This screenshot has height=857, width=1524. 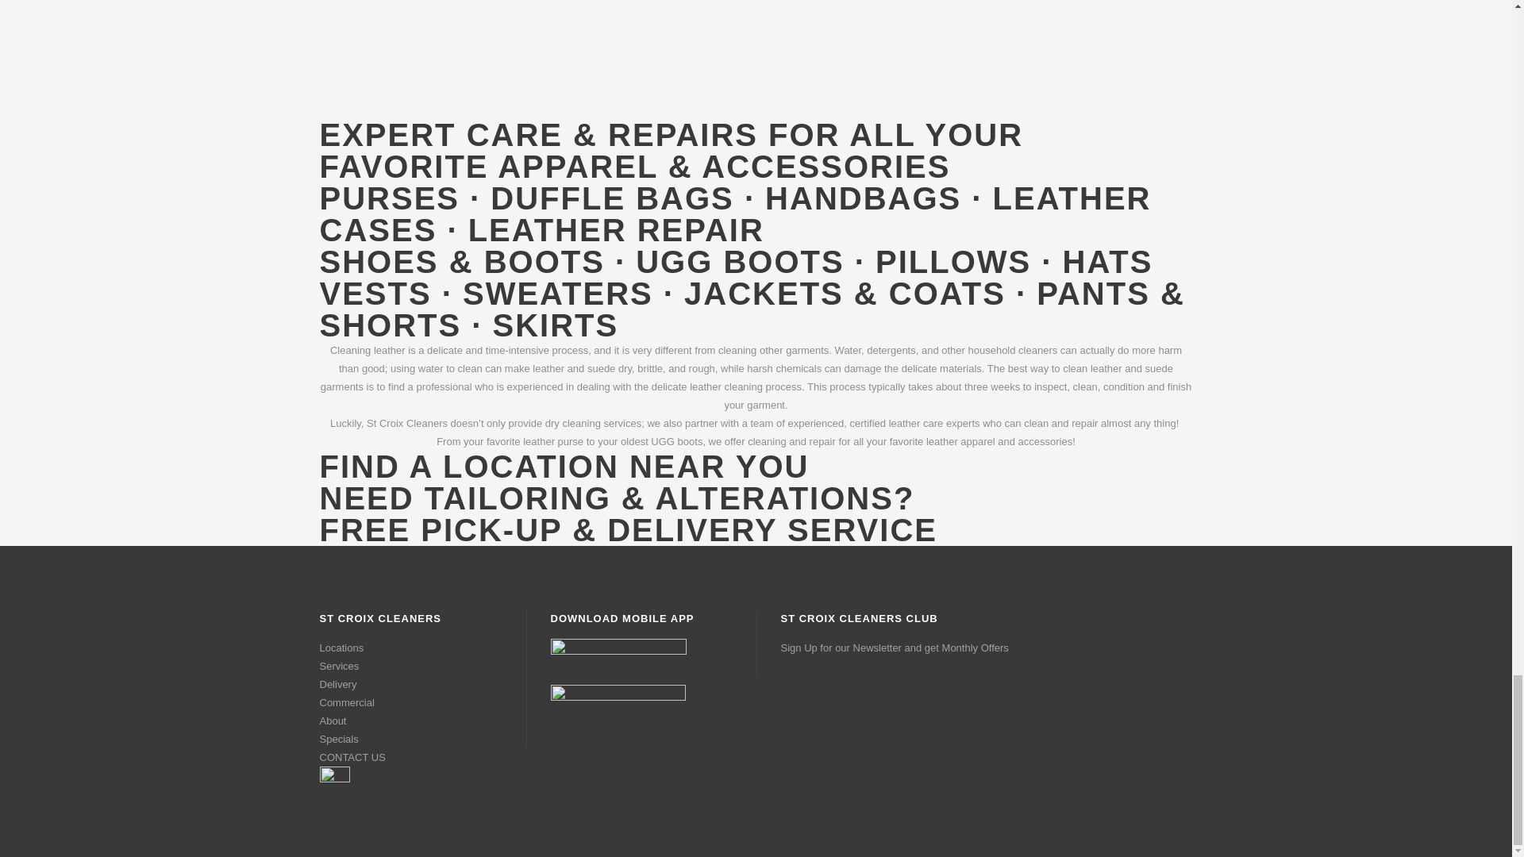 What do you see at coordinates (352, 757) in the screenshot?
I see `CONTACT US` at bounding box center [352, 757].